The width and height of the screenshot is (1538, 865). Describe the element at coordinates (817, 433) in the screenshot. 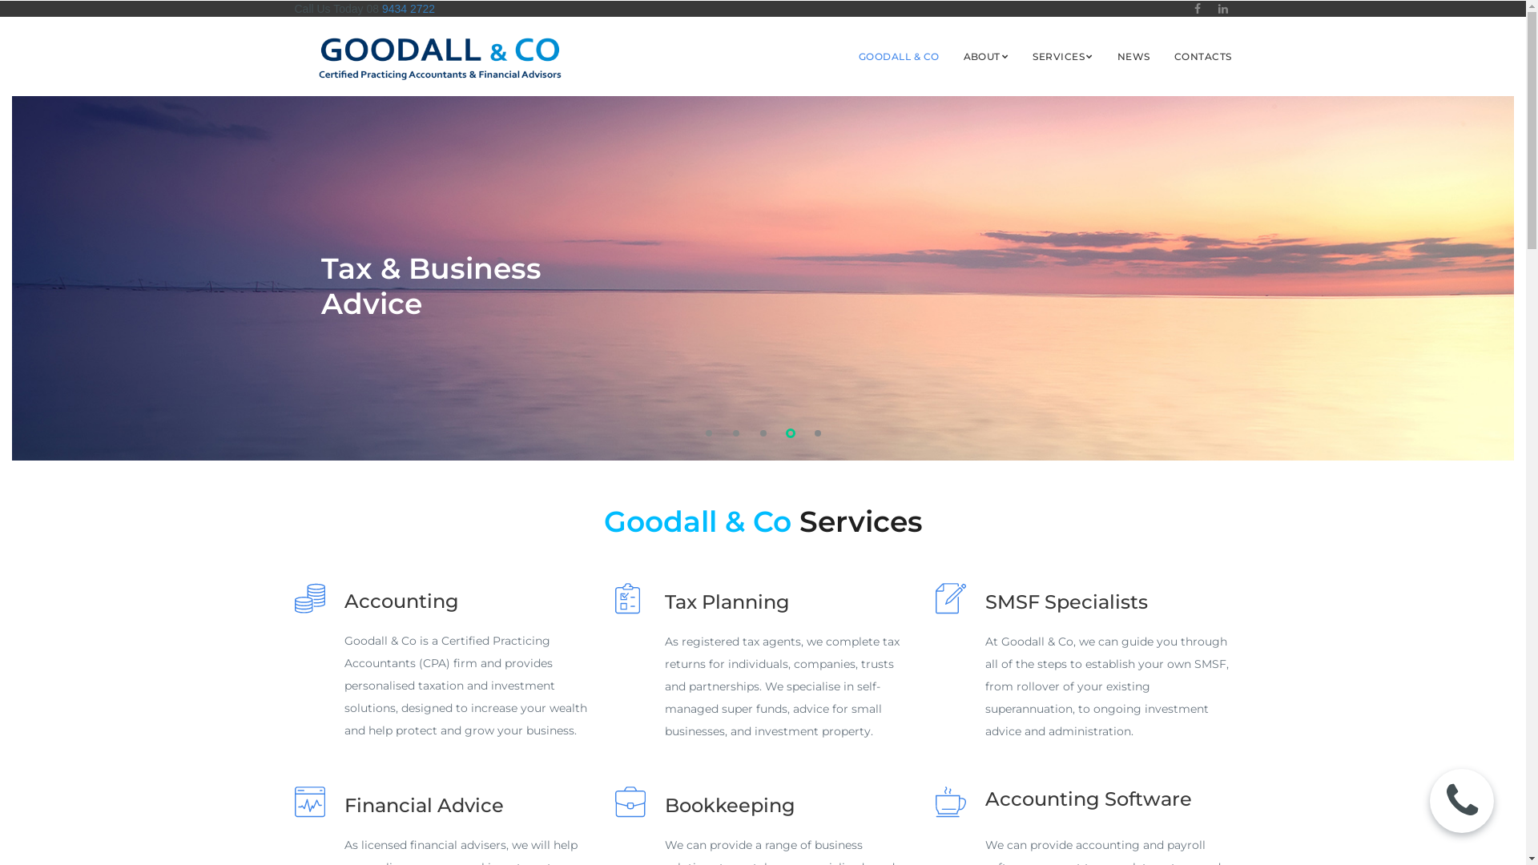

I see `5` at that location.